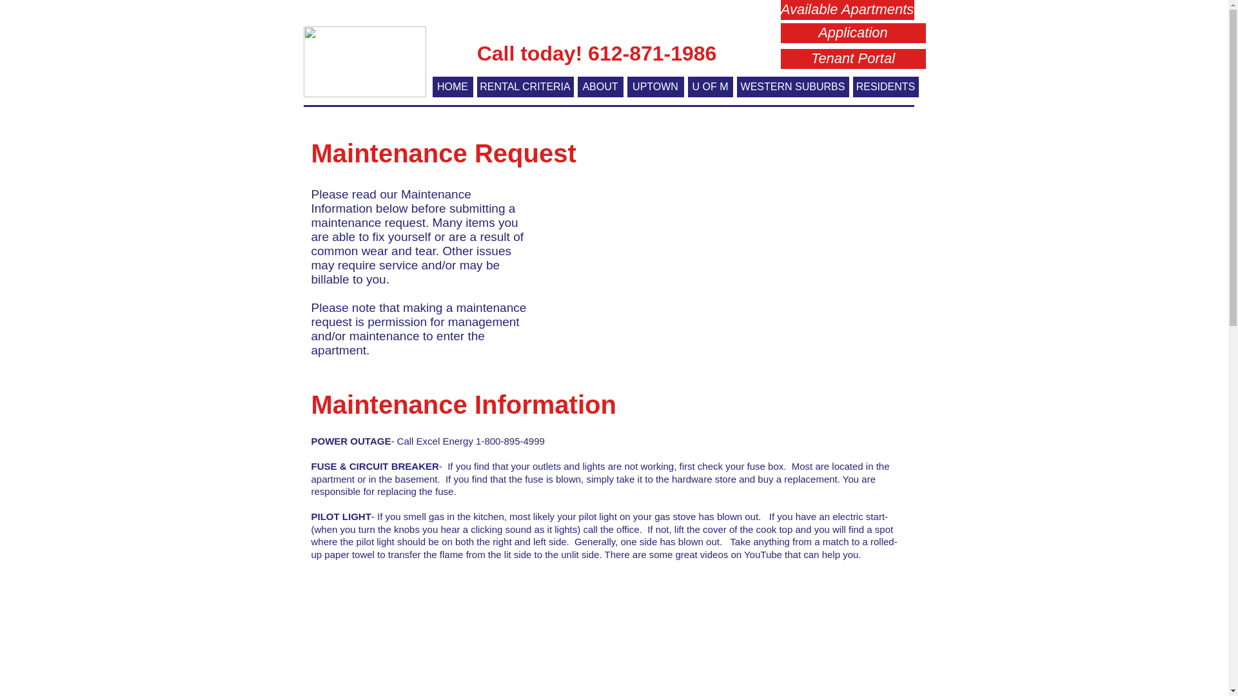 The image size is (1238, 696). I want to click on HOME, so click(453, 86).